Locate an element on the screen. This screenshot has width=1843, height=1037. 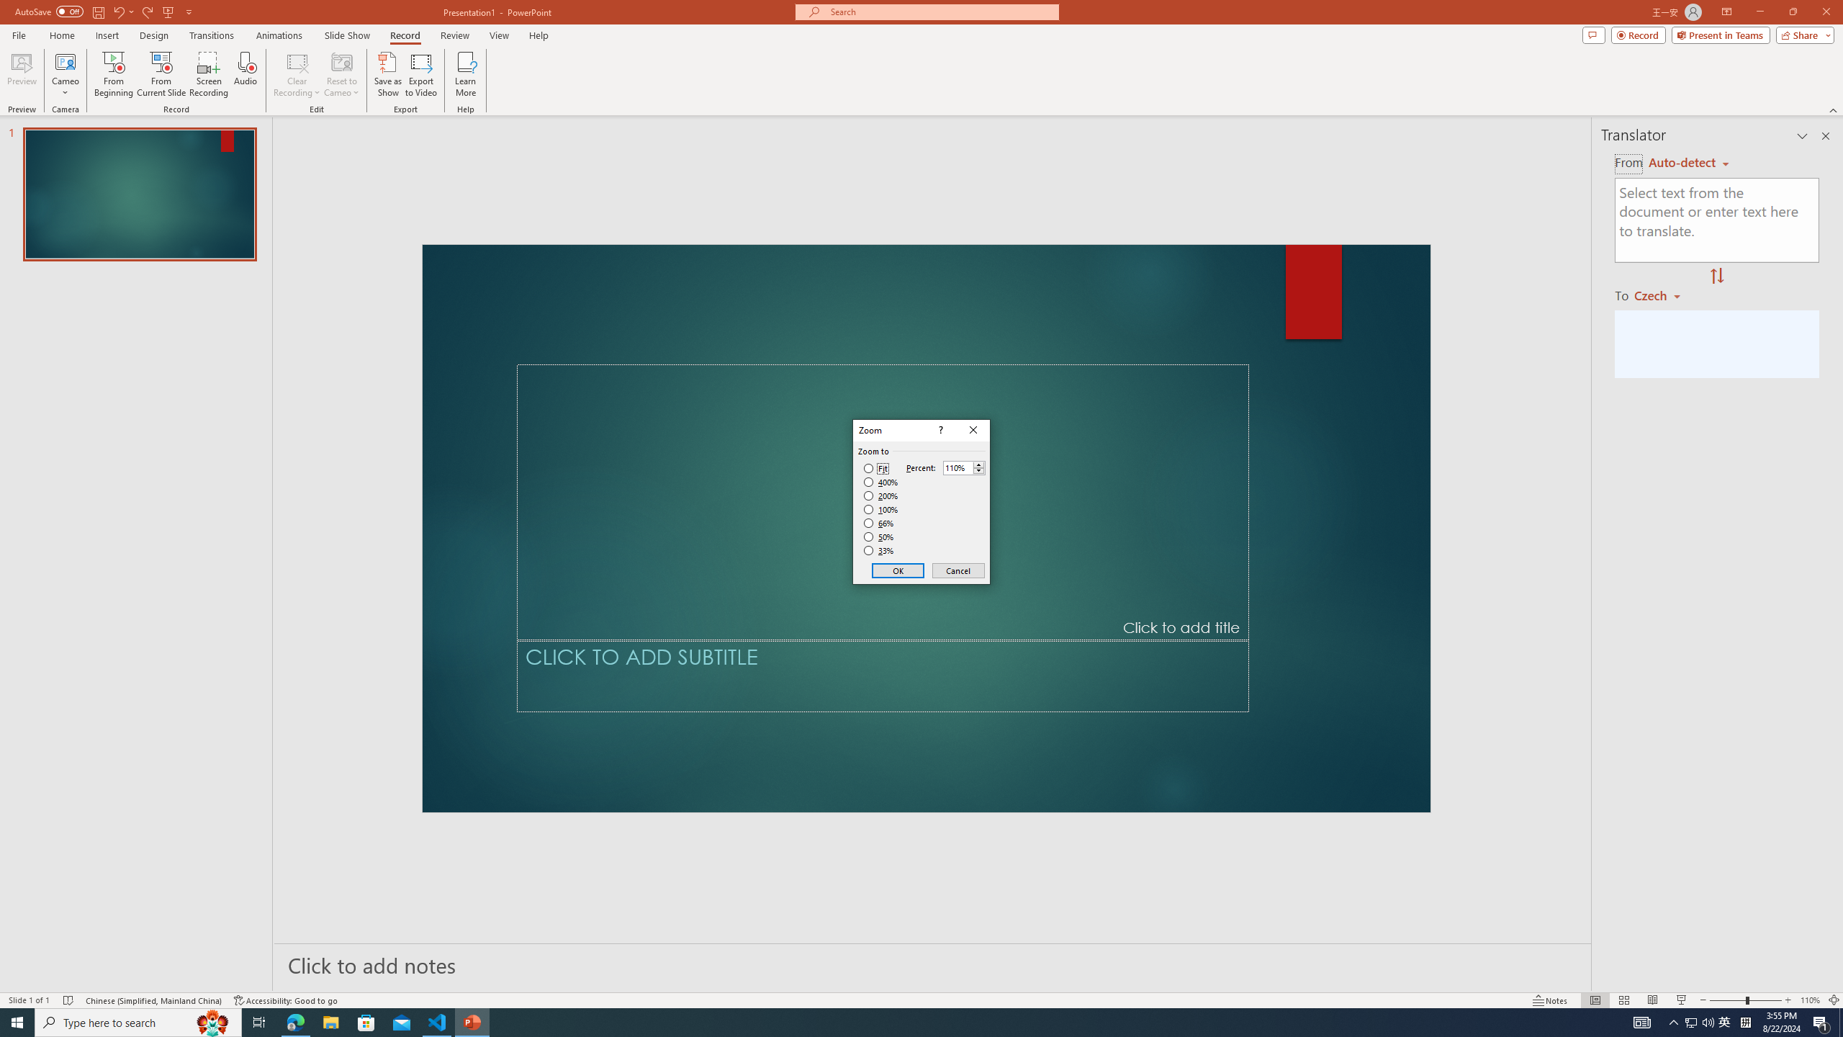
Action Center, 1 new notification is located at coordinates (1821, 1023).